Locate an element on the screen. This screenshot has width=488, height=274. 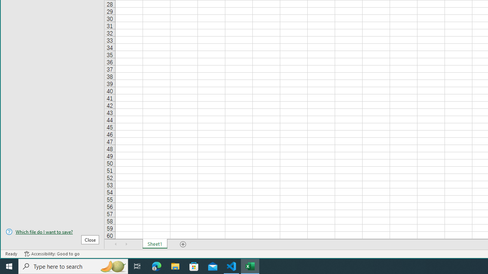
Task View is located at coordinates (137, 266).